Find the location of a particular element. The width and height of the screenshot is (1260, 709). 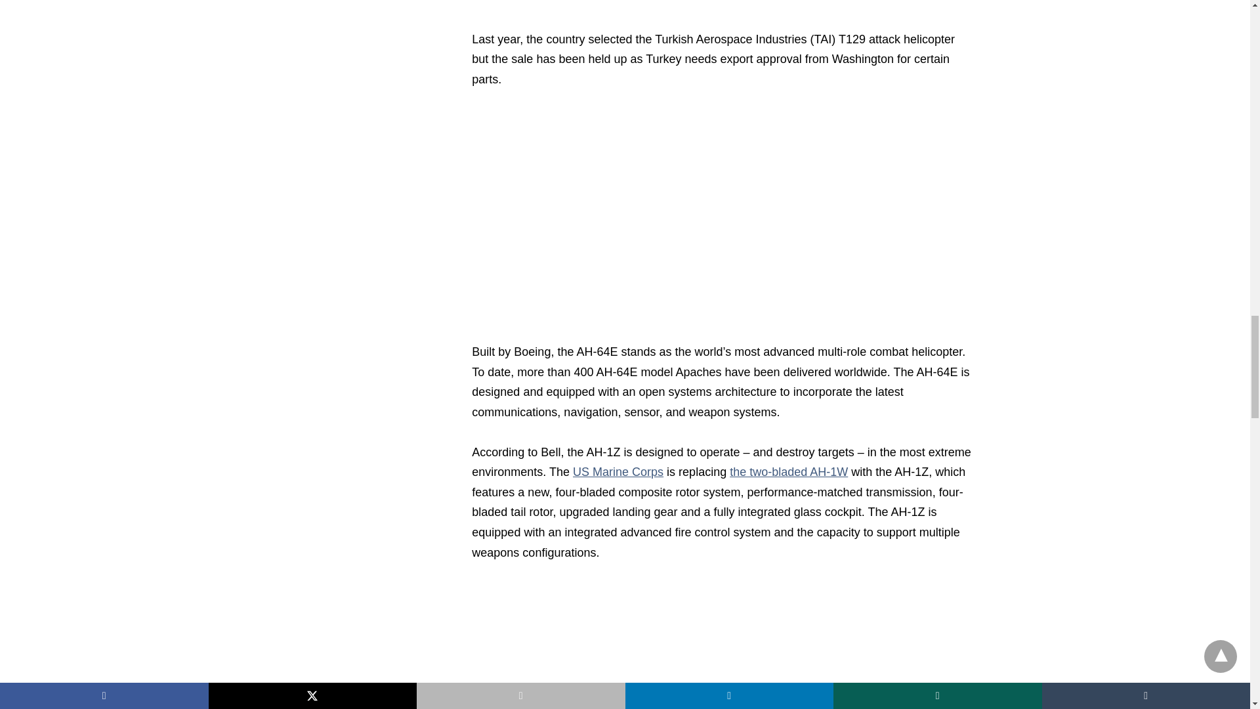

3rd party ad content is located at coordinates (722, 3).